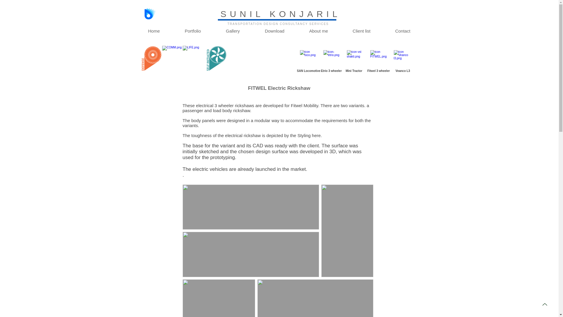 Image resolution: width=563 pixels, height=317 pixels. What do you see at coordinates (361, 31) in the screenshot?
I see `Client list` at bounding box center [361, 31].